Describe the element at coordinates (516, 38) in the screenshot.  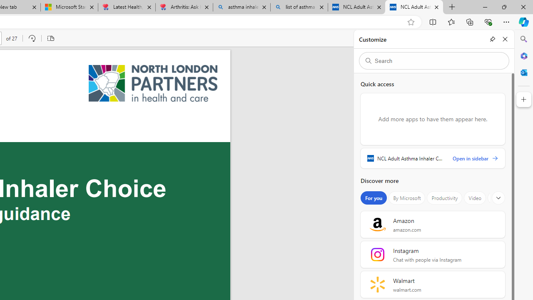
I see `Settings and more` at that location.